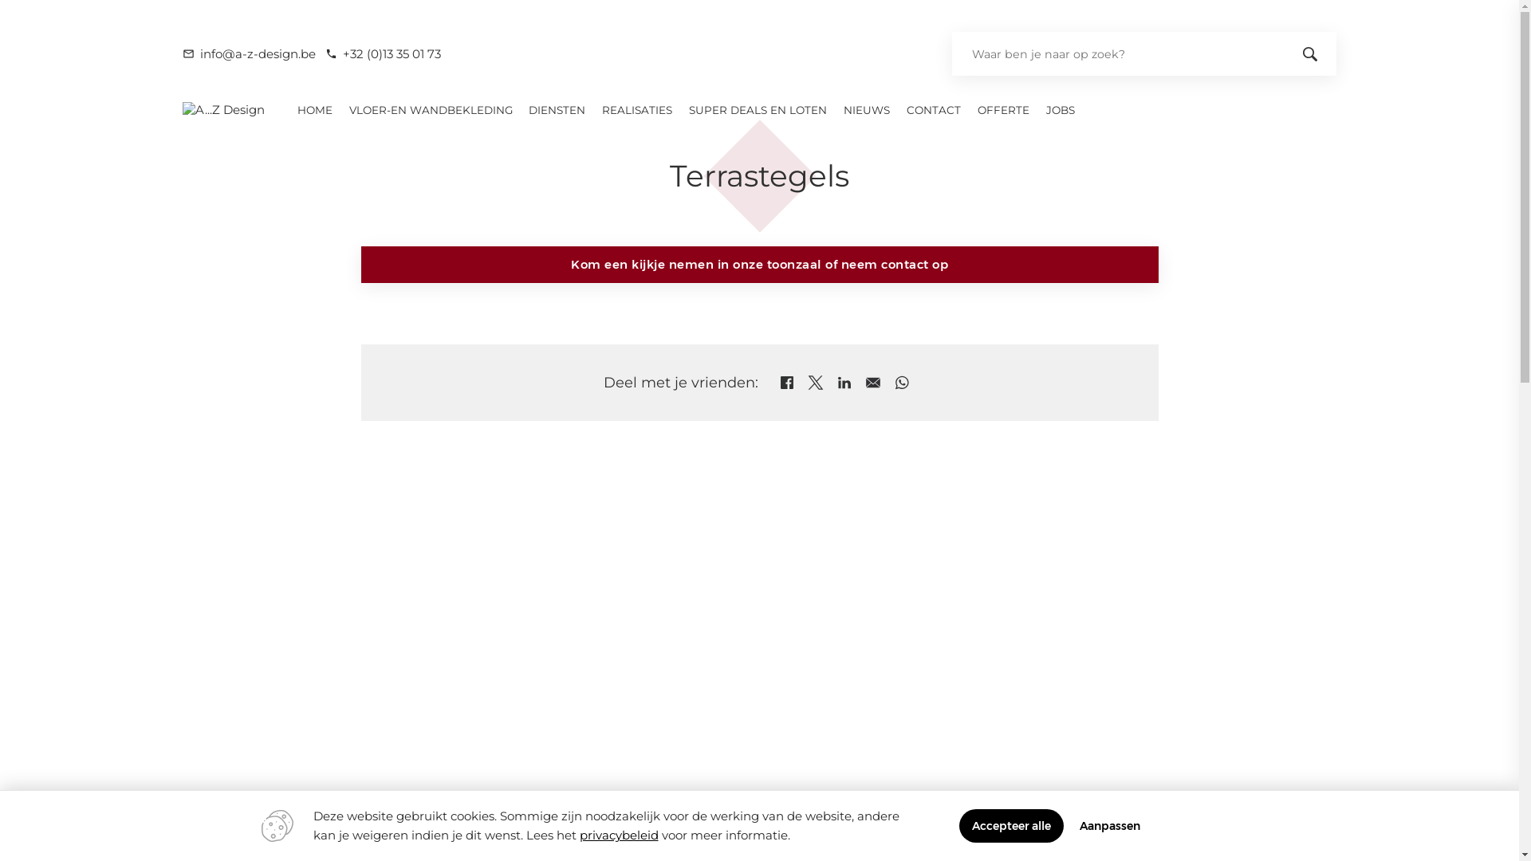 This screenshot has width=1531, height=861. What do you see at coordinates (844, 383) in the screenshot?
I see `Share via linkedin` at bounding box center [844, 383].